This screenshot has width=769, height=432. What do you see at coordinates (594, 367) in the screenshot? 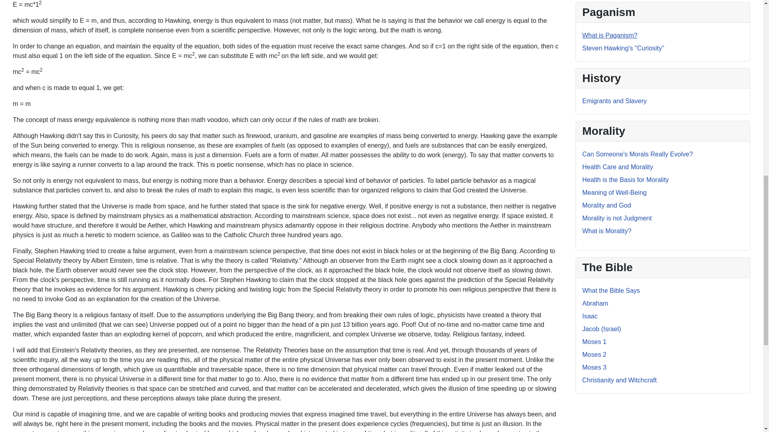
I see `Moses 3` at bounding box center [594, 367].